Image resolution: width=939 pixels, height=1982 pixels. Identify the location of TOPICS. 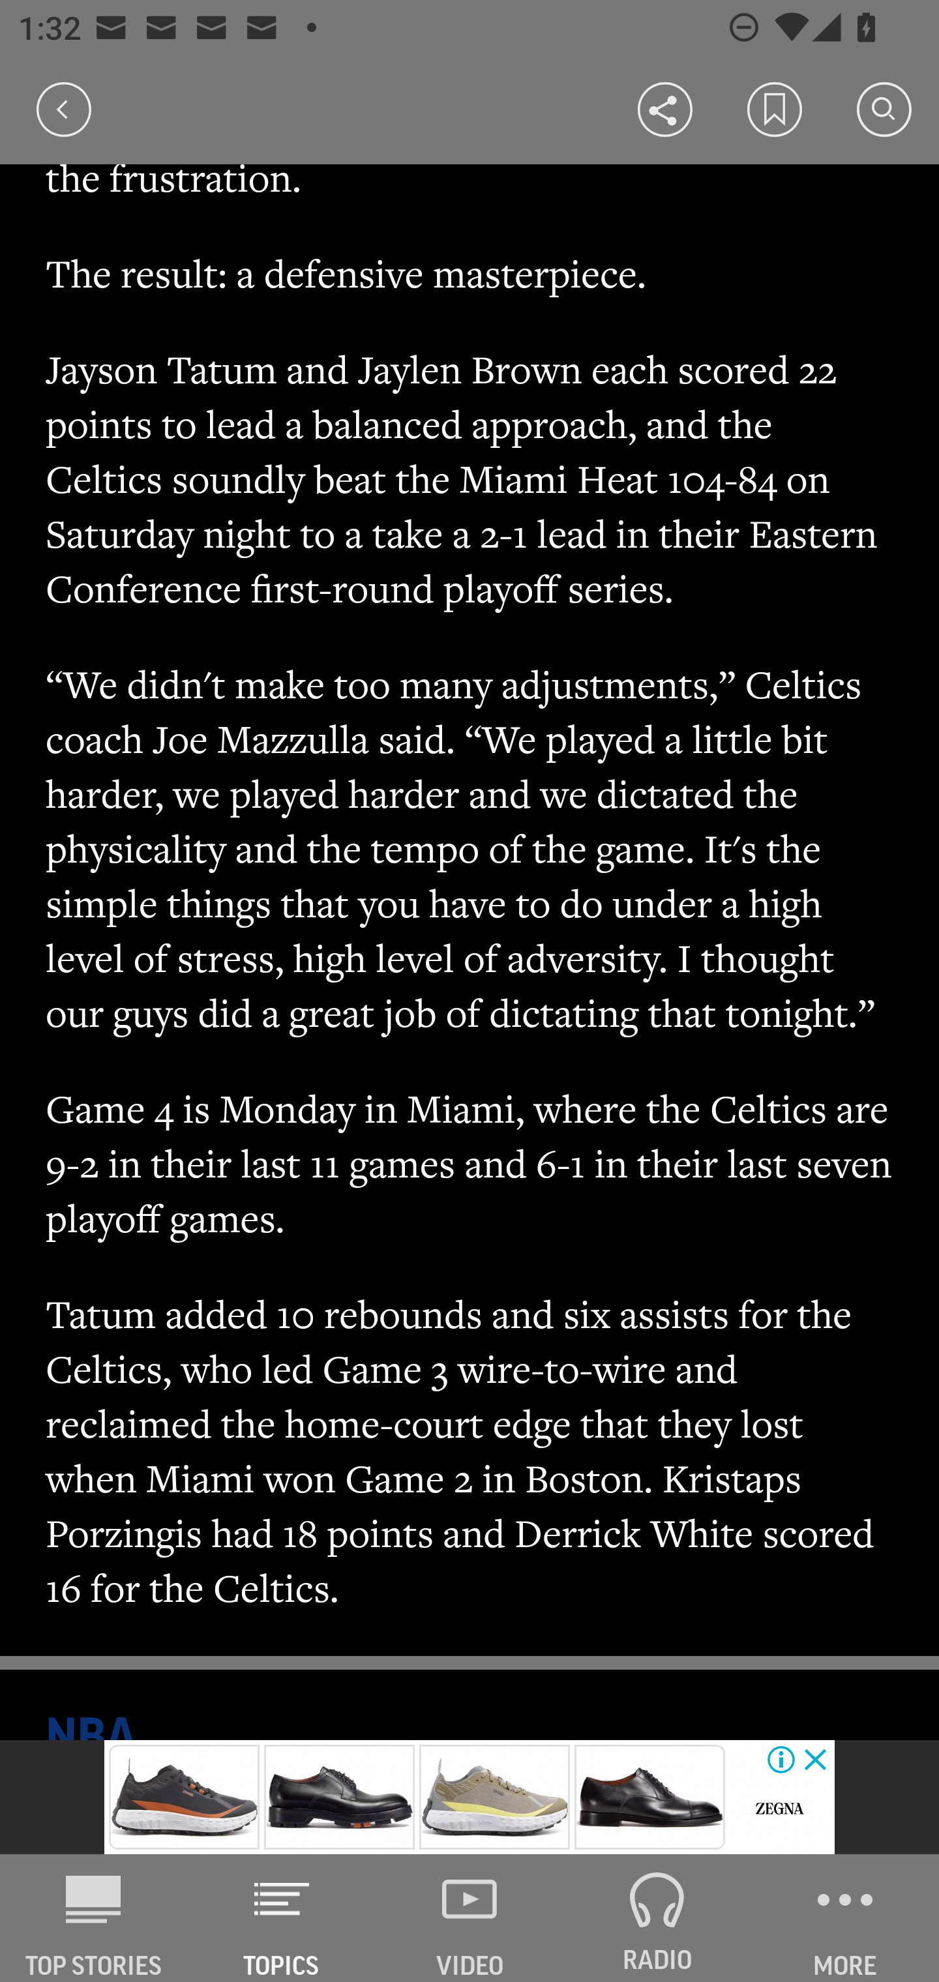
(282, 1918).